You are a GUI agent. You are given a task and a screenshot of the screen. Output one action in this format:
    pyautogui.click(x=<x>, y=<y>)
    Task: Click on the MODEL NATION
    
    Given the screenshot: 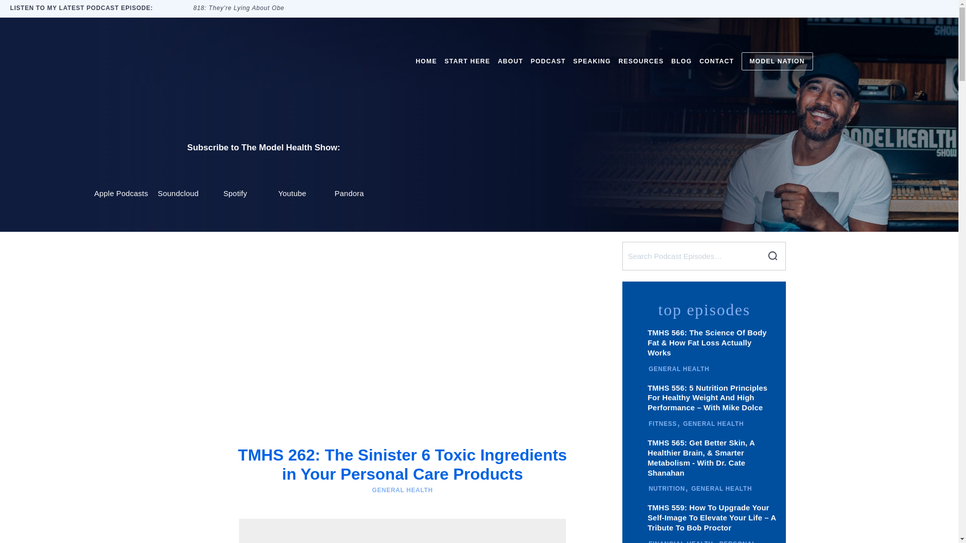 What is the action you would take?
    pyautogui.click(x=777, y=61)
    